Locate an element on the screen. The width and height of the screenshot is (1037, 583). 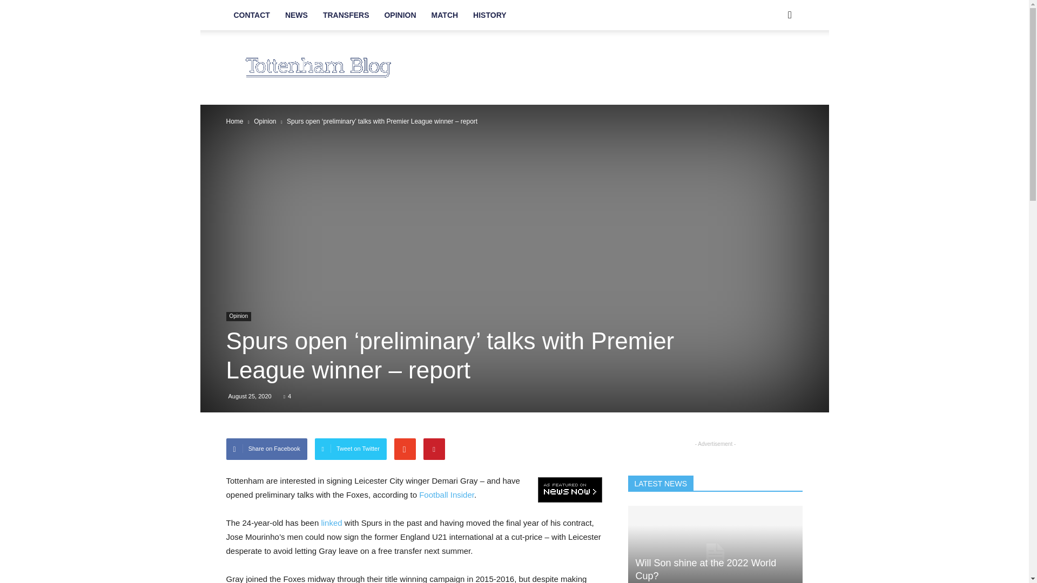
NEWS is located at coordinates (296, 15).